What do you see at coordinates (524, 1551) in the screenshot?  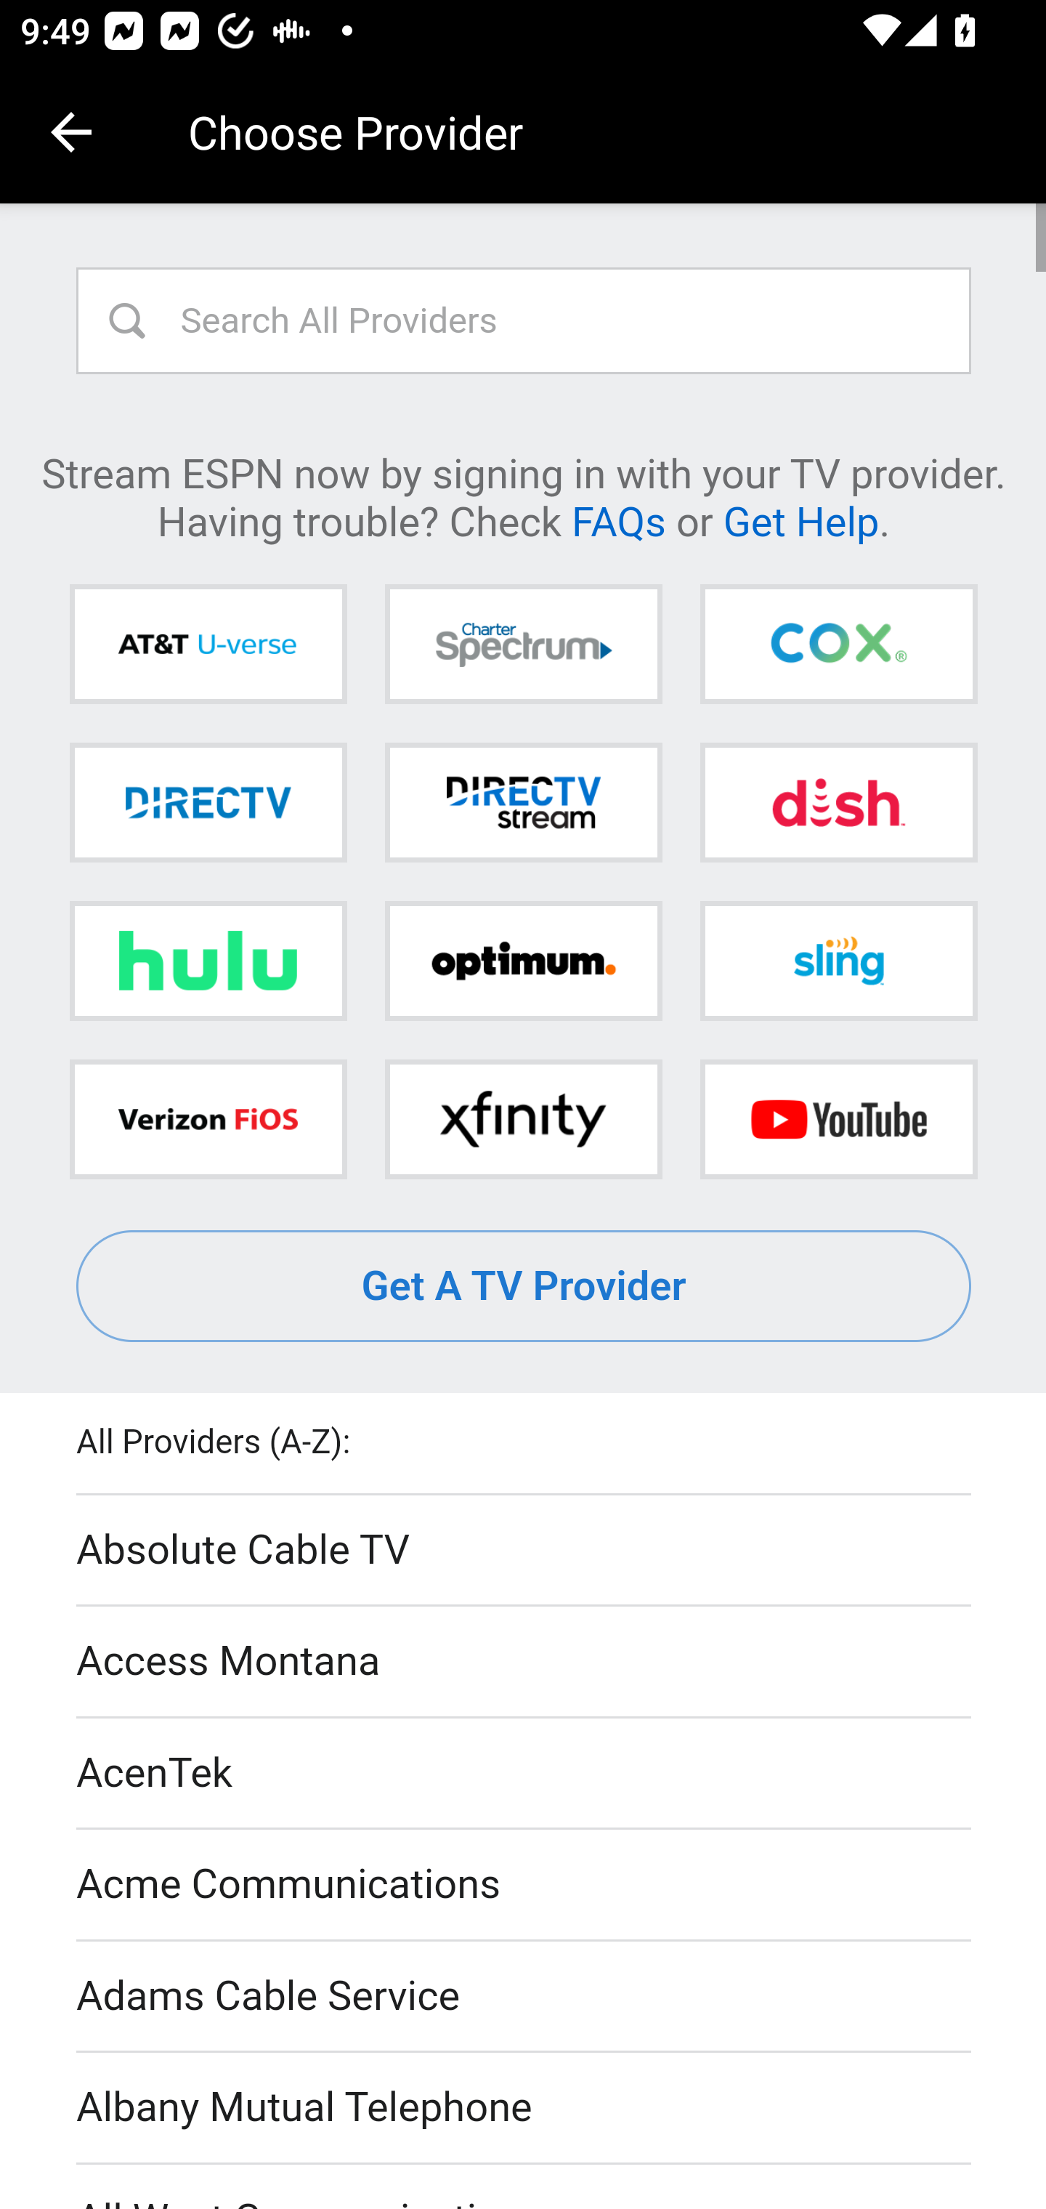 I see `Absolute Cable TV` at bounding box center [524, 1551].